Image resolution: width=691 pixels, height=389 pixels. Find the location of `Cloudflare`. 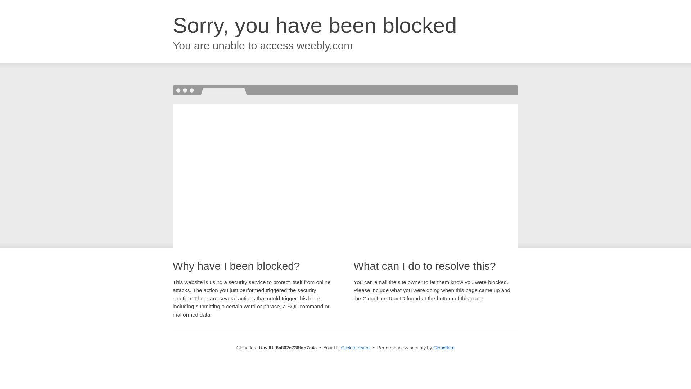

Cloudflare is located at coordinates (444, 348).